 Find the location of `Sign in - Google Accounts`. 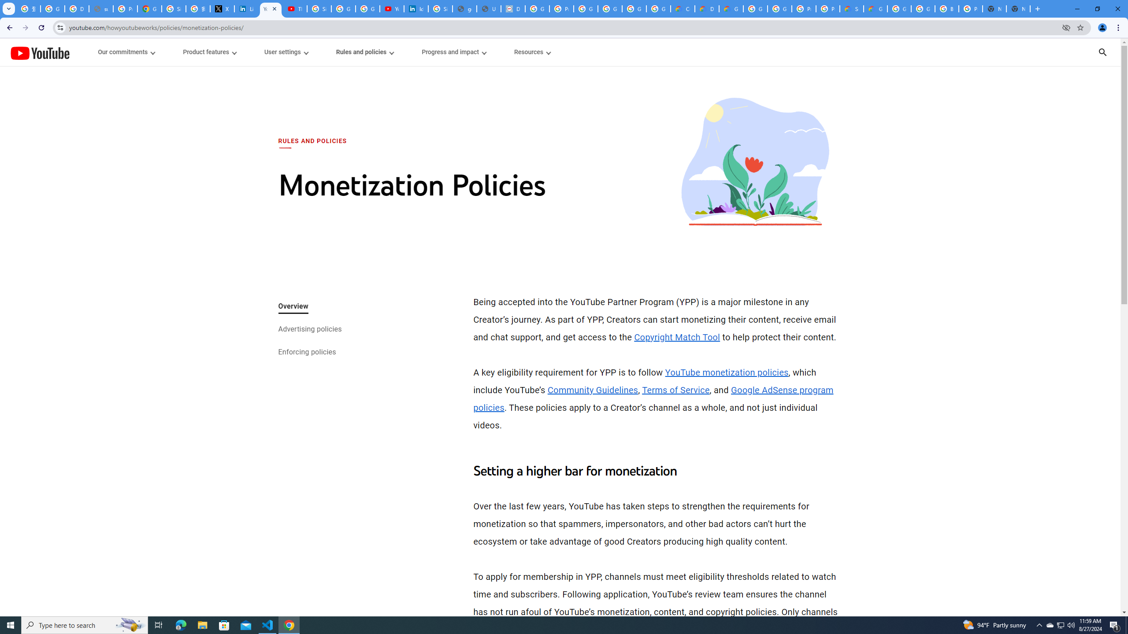

Sign in - Google Accounts is located at coordinates (319, 9).